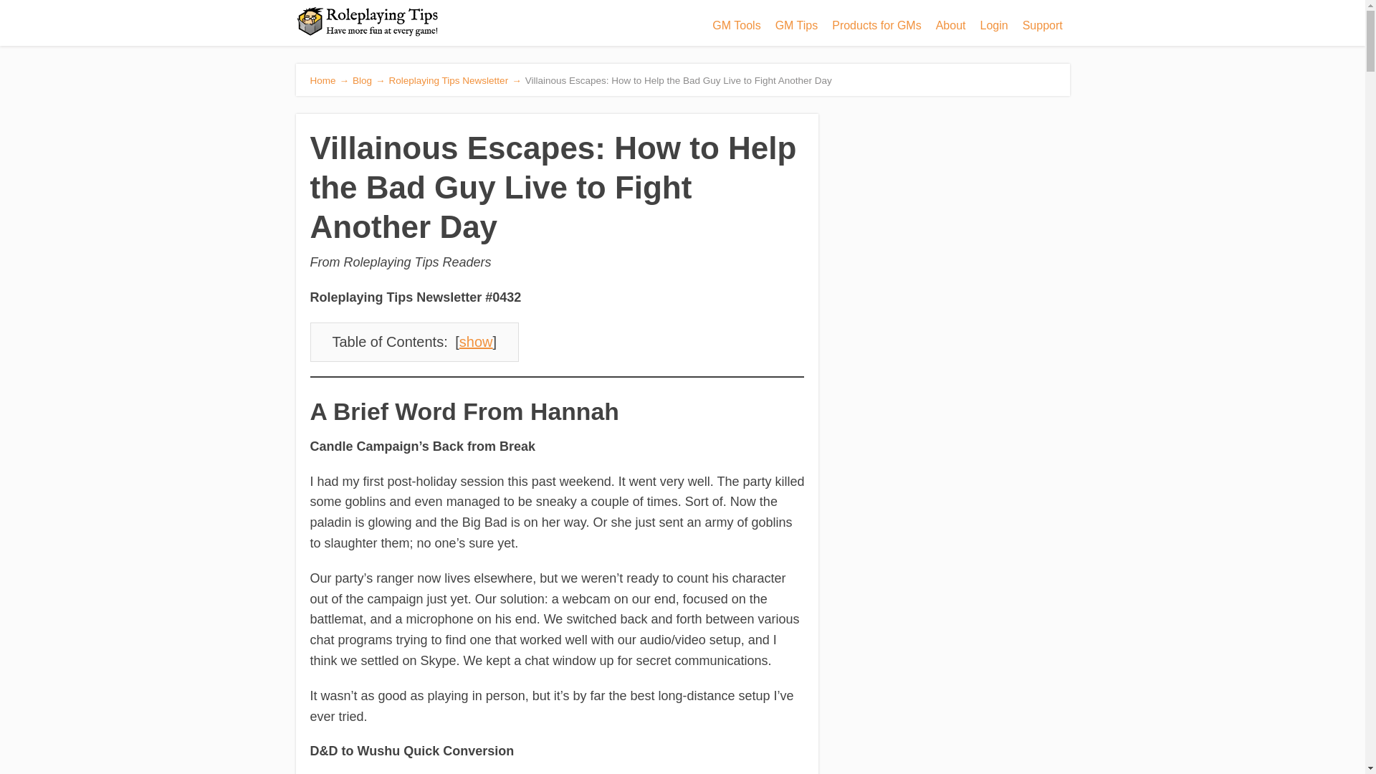 The height and width of the screenshot is (774, 1376). What do you see at coordinates (736, 26) in the screenshot?
I see `GM Tools` at bounding box center [736, 26].